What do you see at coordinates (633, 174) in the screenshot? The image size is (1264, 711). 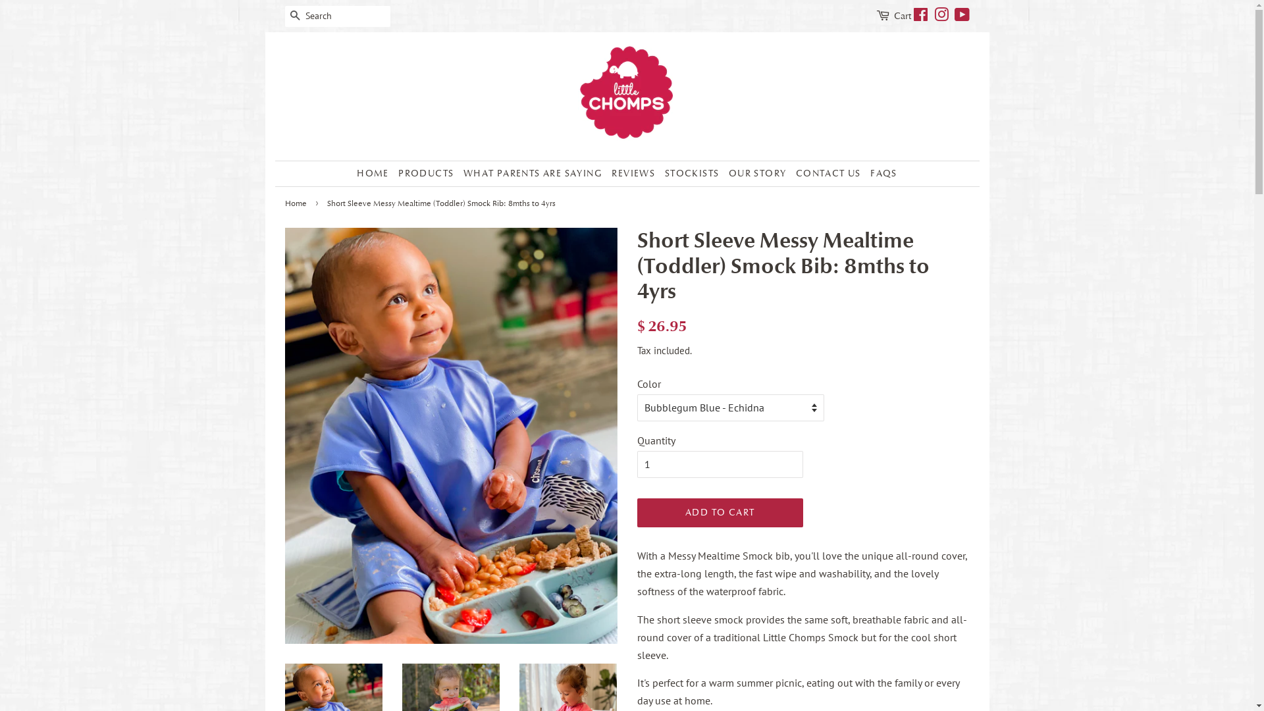 I see `REVIEWS` at bounding box center [633, 174].